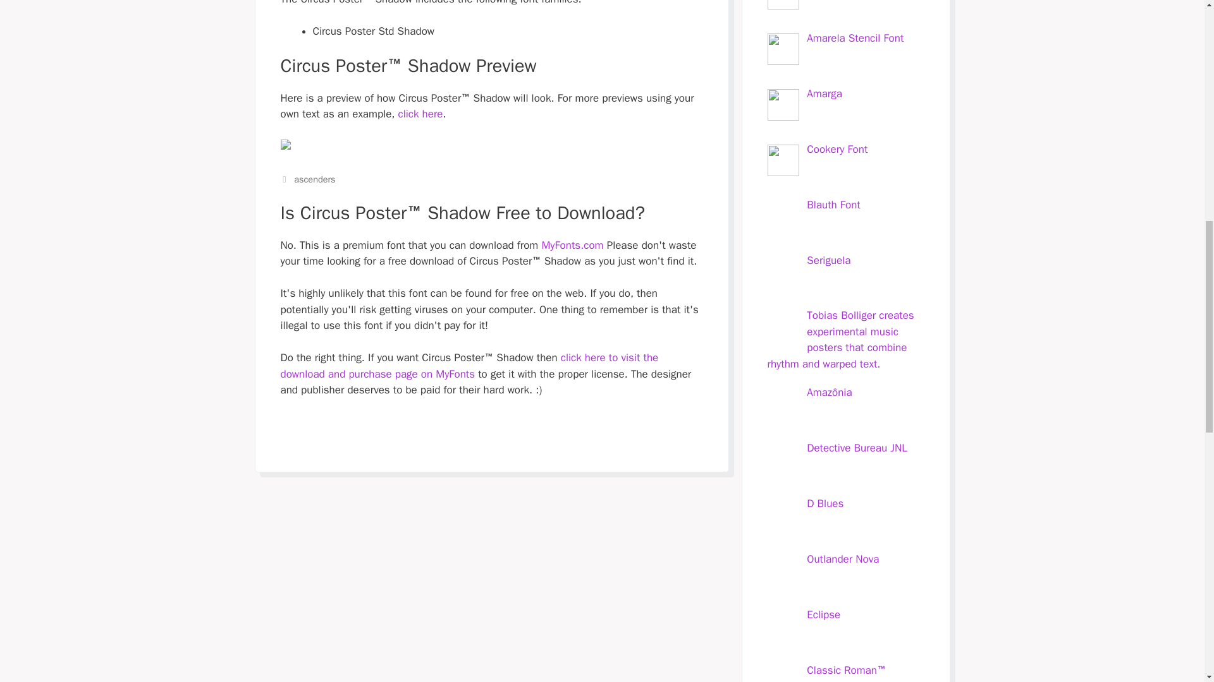  I want to click on Eclipse, so click(823, 614).